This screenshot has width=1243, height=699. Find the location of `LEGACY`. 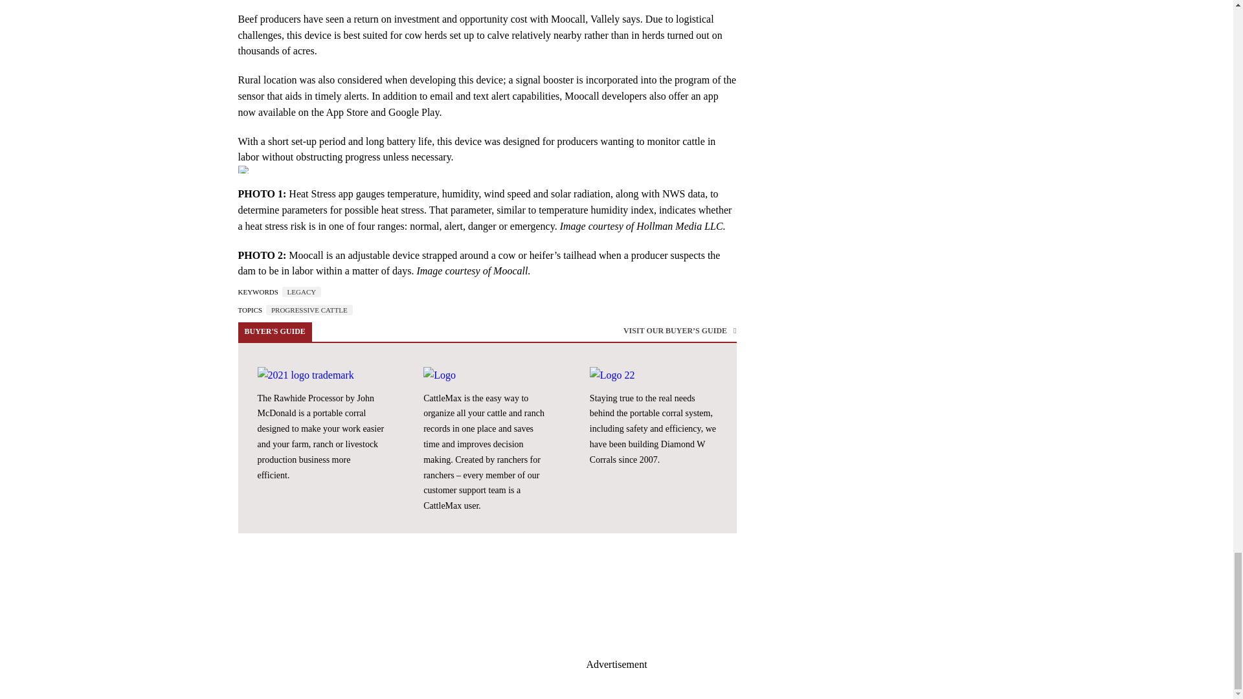

LEGACY is located at coordinates (302, 291).